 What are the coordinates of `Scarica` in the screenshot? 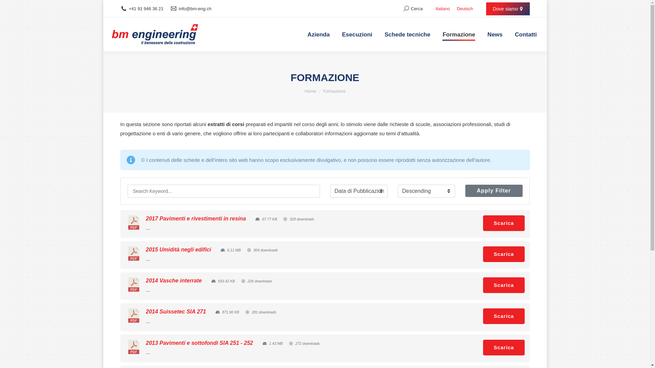 It's located at (504, 285).